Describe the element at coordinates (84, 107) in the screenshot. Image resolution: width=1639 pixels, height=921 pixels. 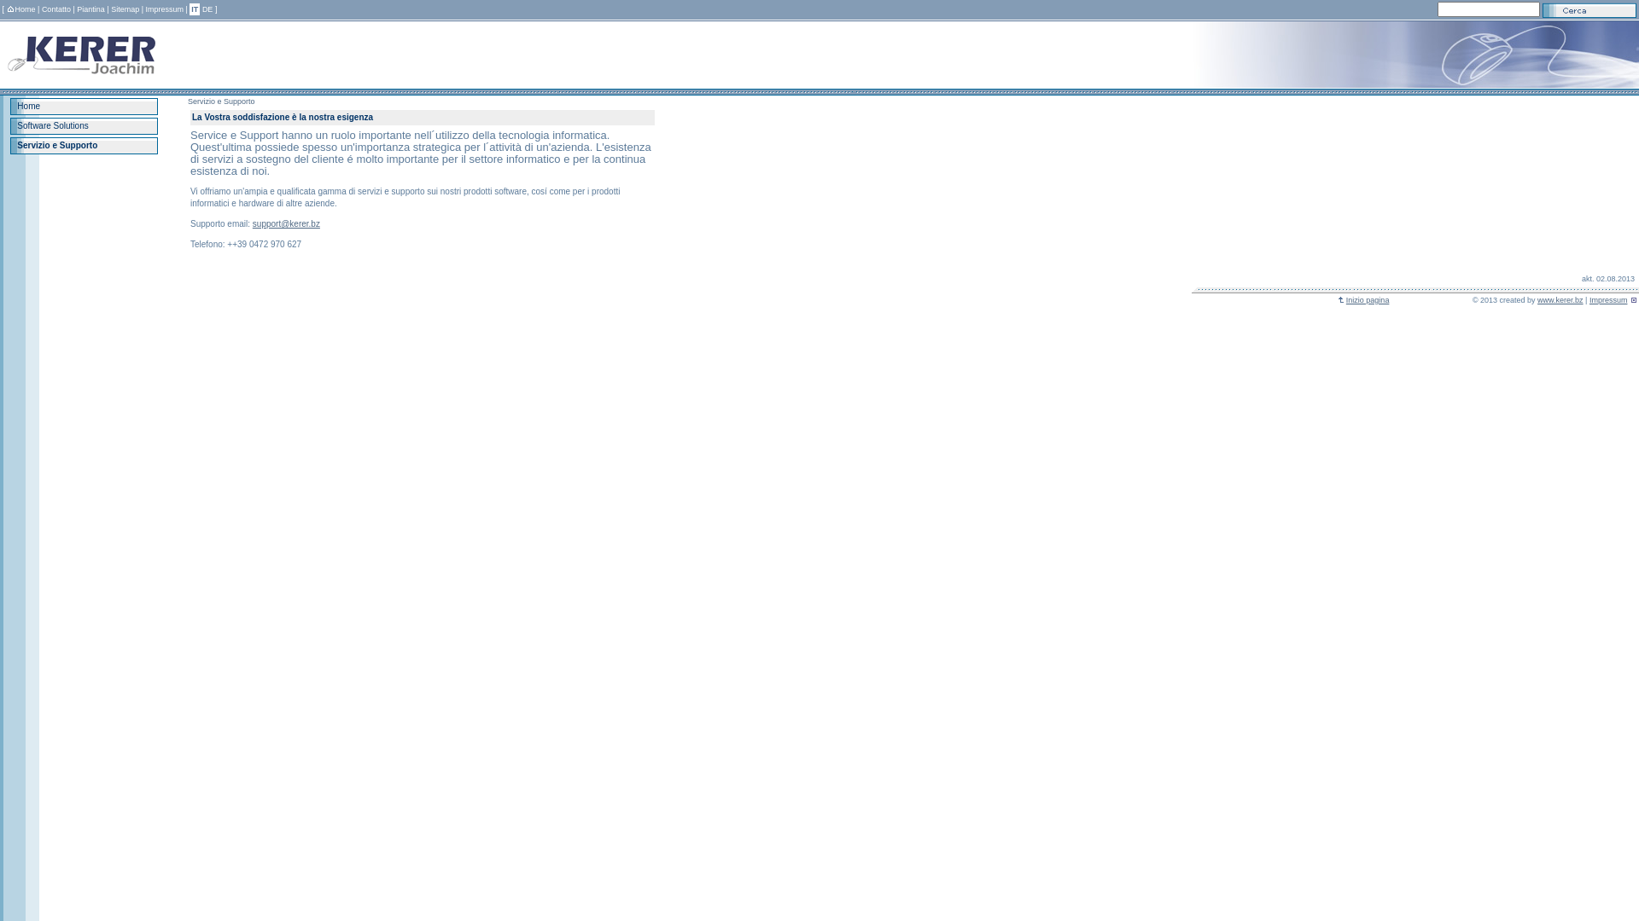
I see `   Home` at that location.